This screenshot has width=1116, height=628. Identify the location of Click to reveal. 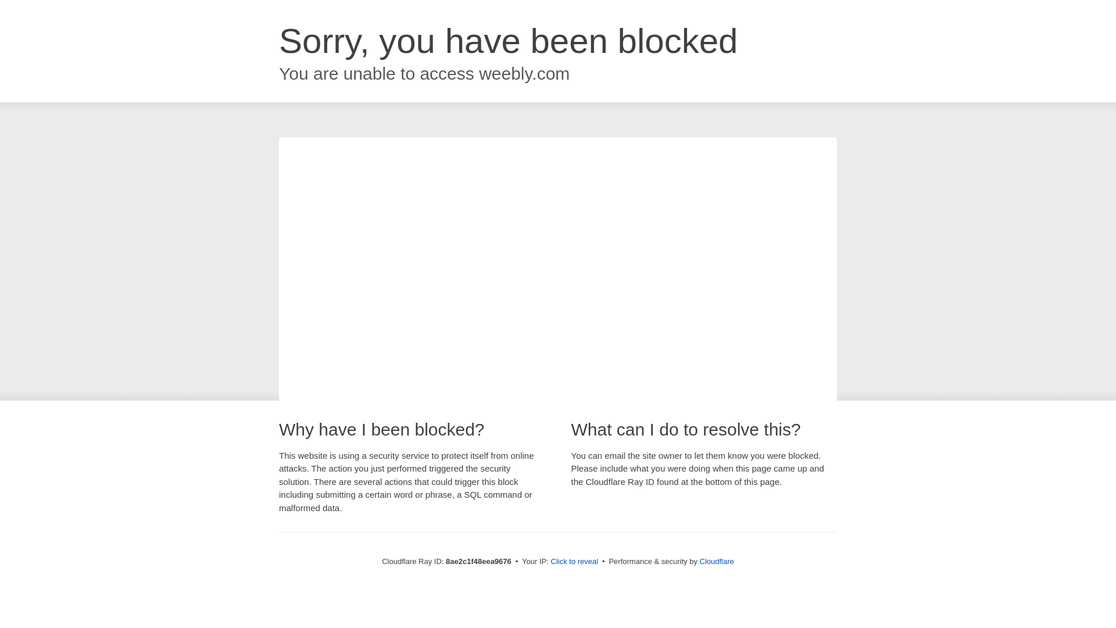
(574, 562).